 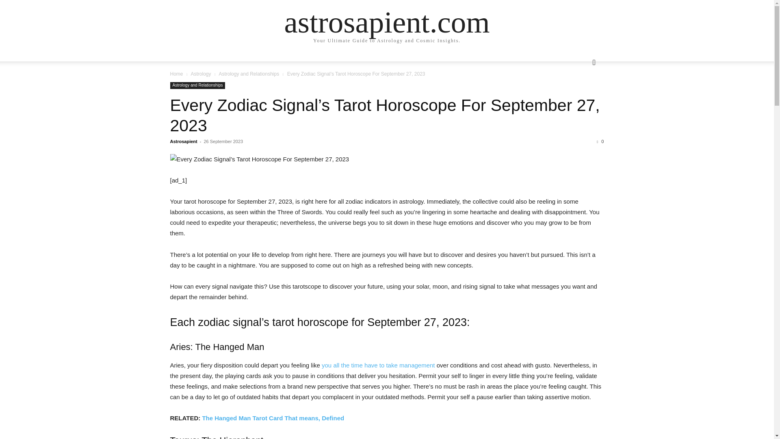 I want to click on The Hanged Man Tarot Card That means, Defined, so click(x=273, y=418).